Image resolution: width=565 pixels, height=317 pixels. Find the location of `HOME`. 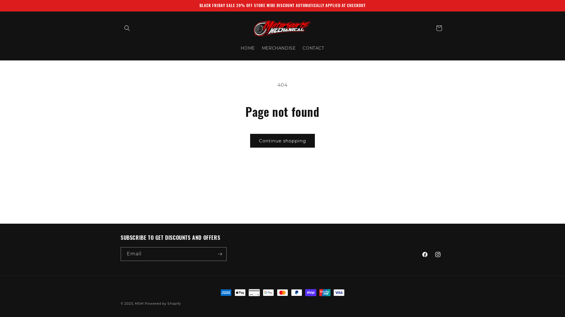

HOME is located at coordinates (248, 48).